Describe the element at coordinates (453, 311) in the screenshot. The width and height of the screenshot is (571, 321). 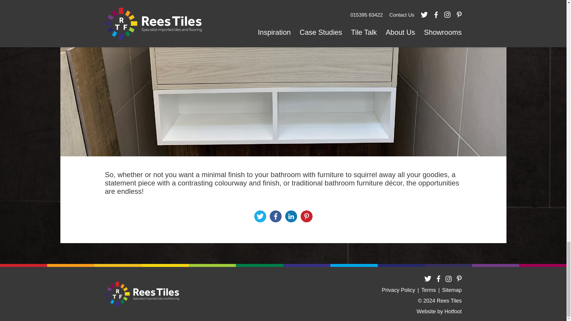
I see `Hotfoot` at that location.